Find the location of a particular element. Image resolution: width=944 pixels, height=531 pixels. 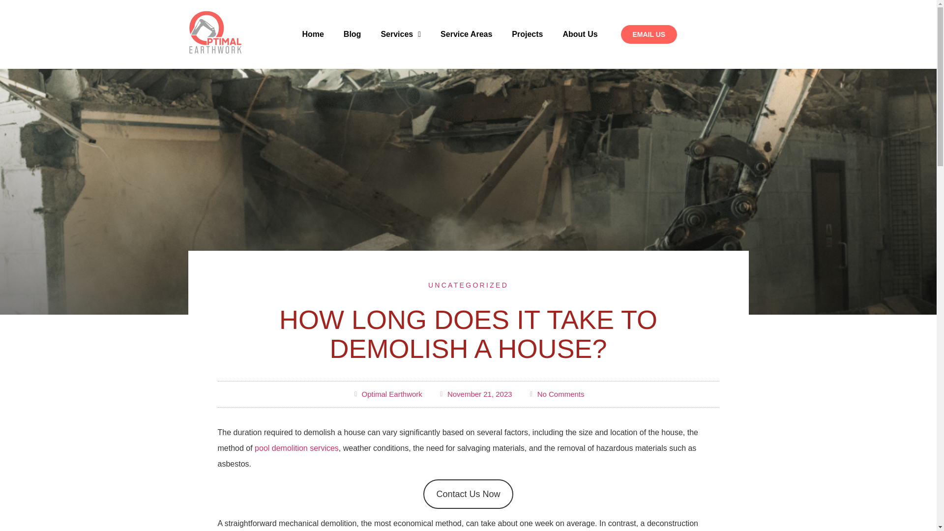

Blog is located at coordinates (352, 34).